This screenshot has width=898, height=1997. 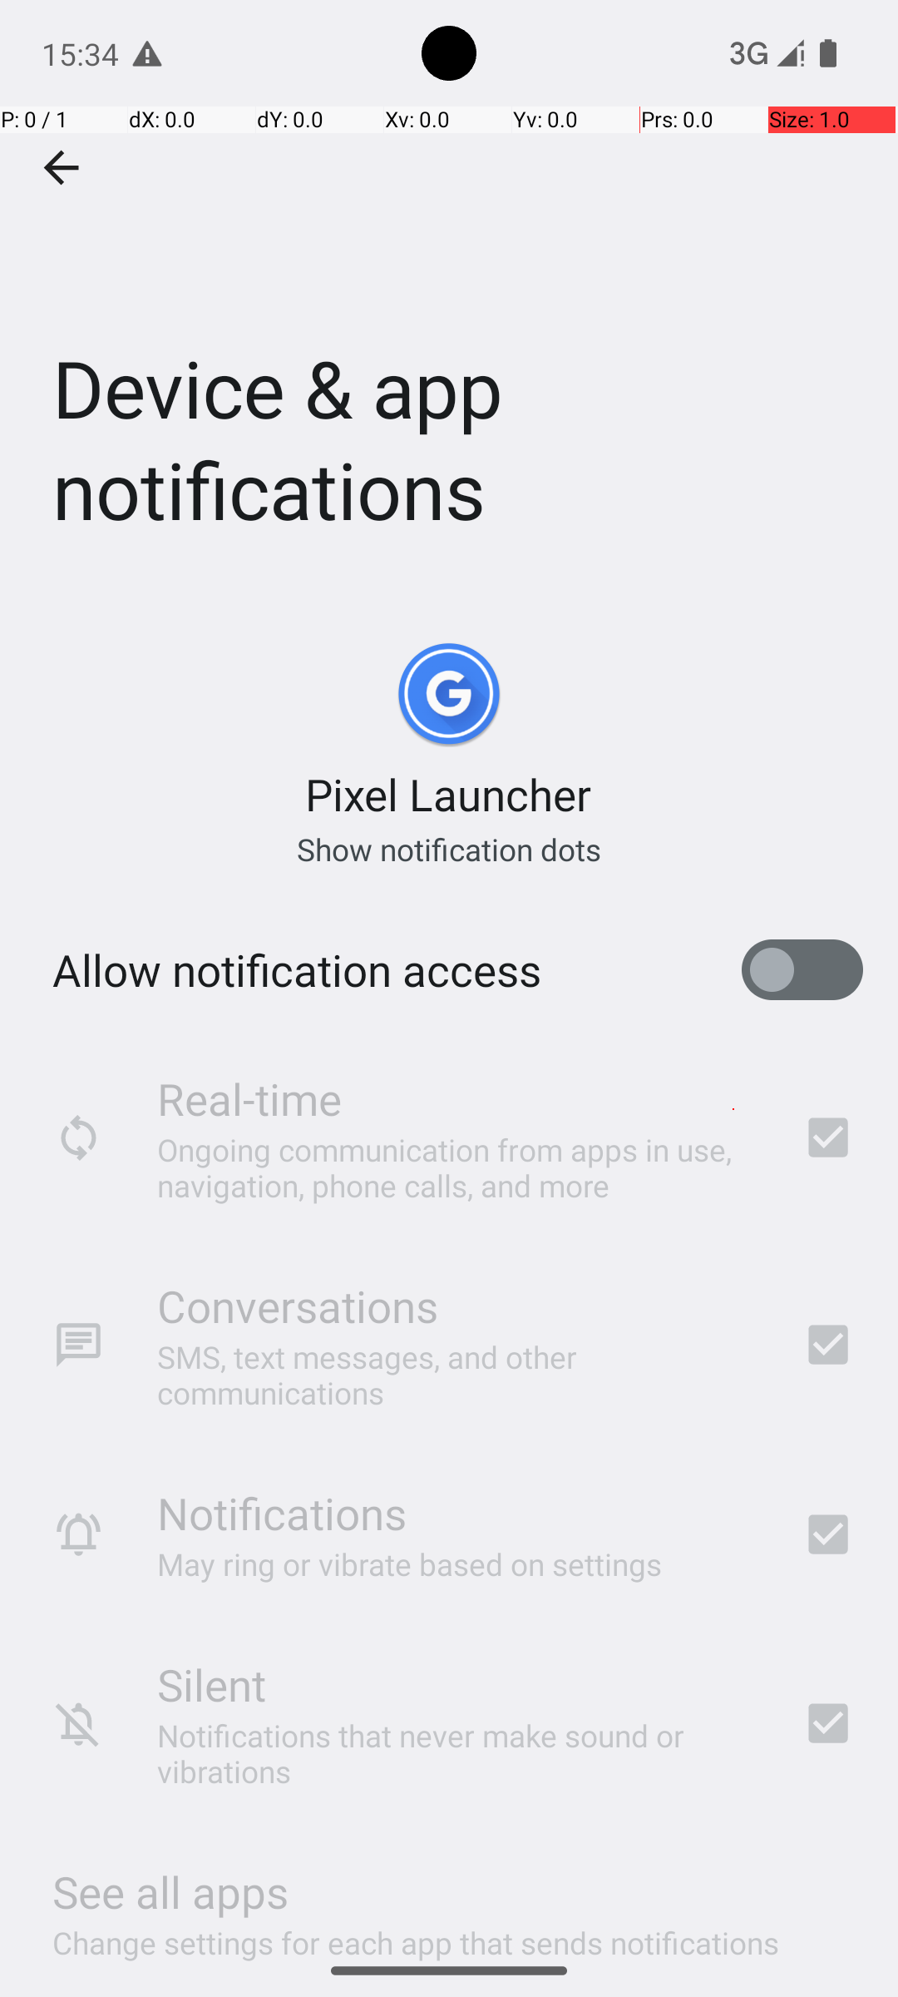 I want to click on Silent, so click(x=211, y=1684).